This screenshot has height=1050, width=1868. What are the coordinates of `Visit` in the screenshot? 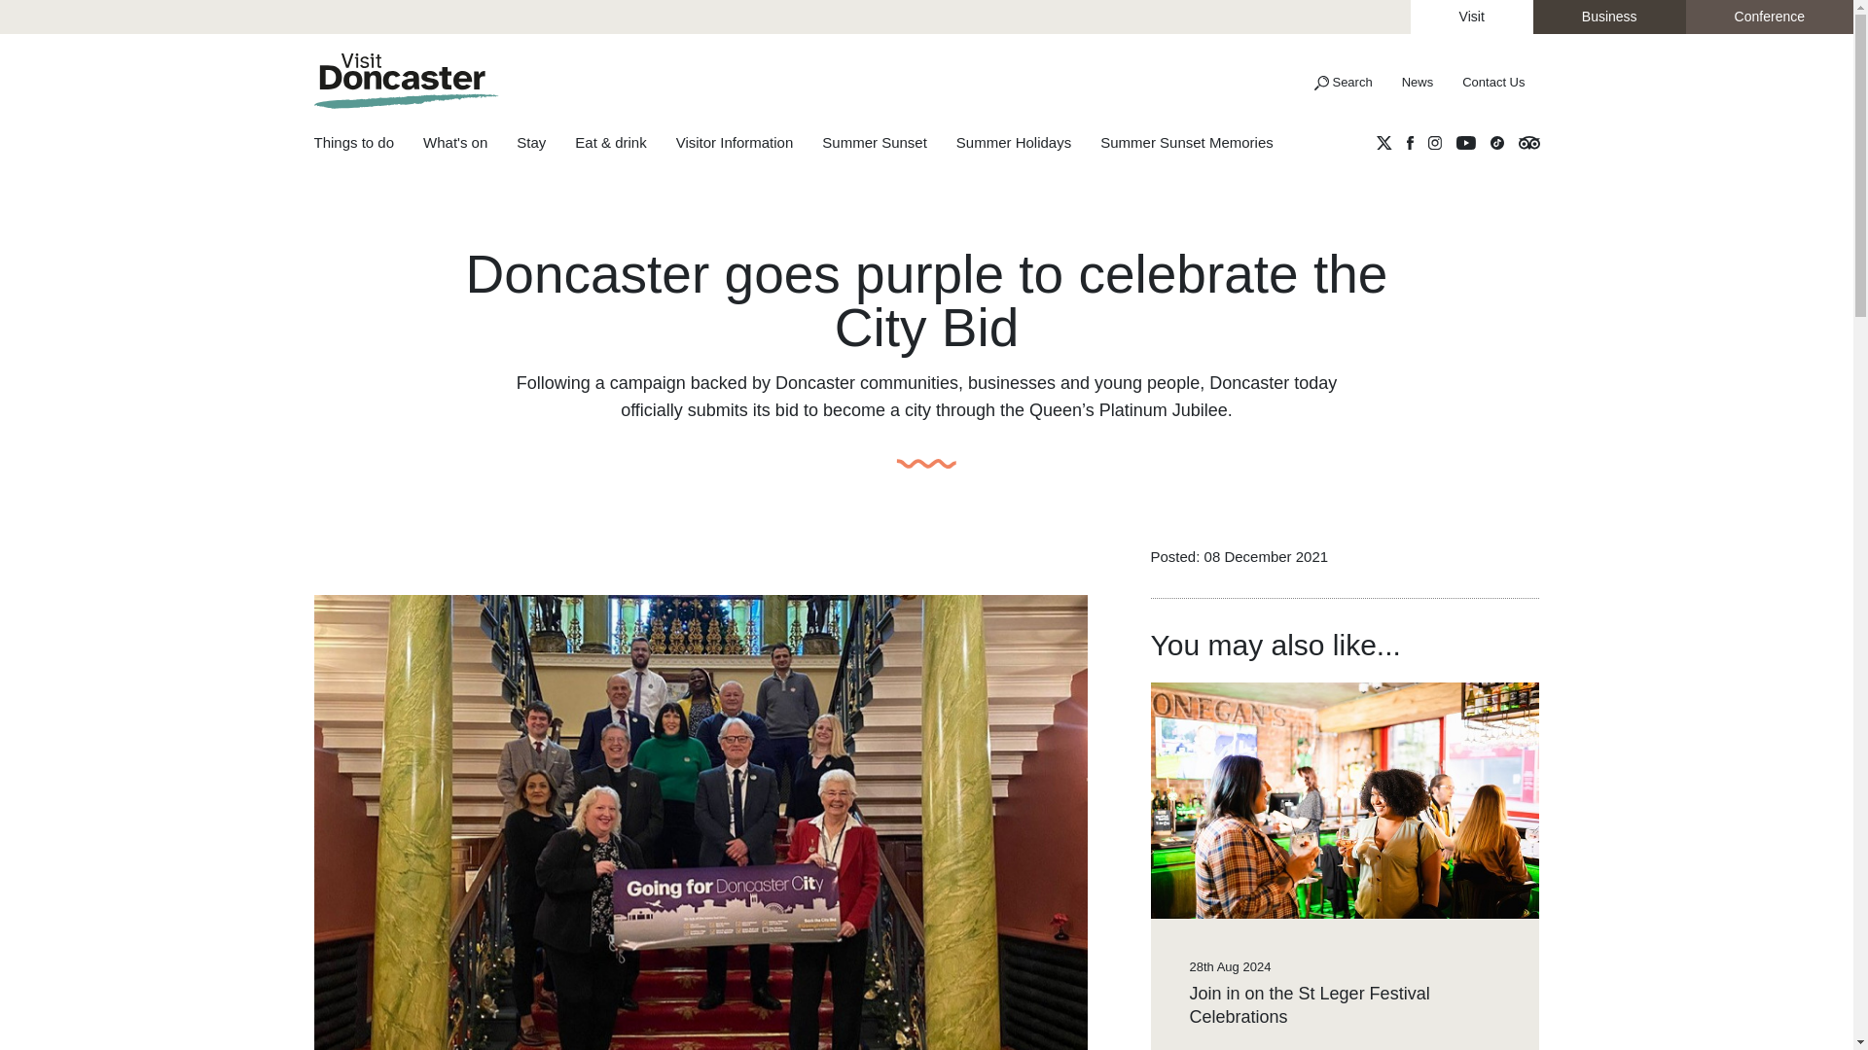 It's located at (1471, 17).